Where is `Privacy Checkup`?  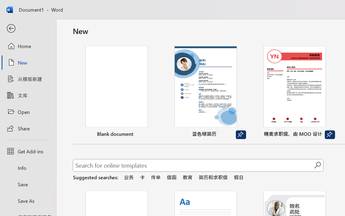
Privacy Checkup is located at coordinates (307, 6).